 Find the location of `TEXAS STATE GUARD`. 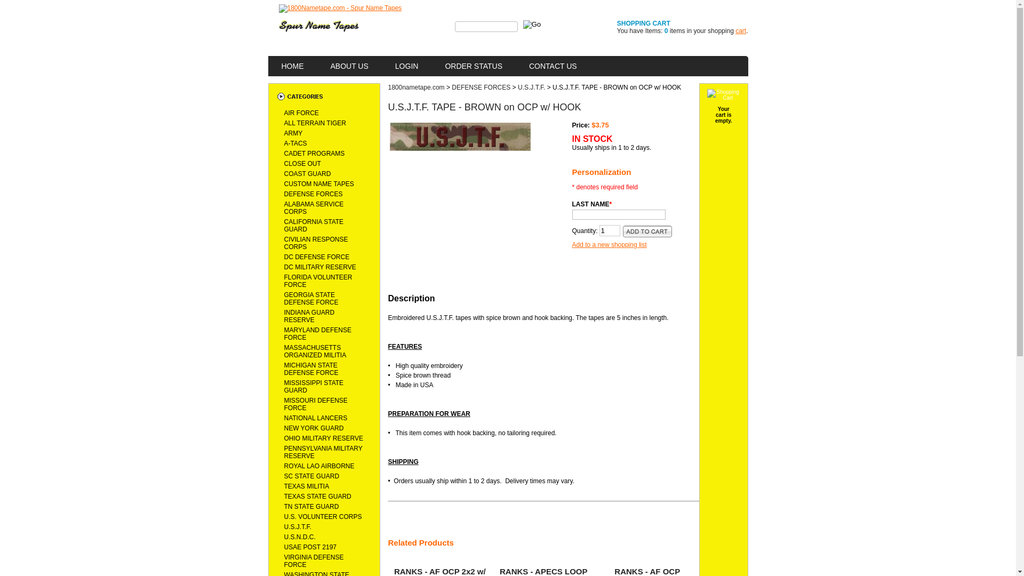

TEXAS STATE GUARD is located at coordinates (317, 497).